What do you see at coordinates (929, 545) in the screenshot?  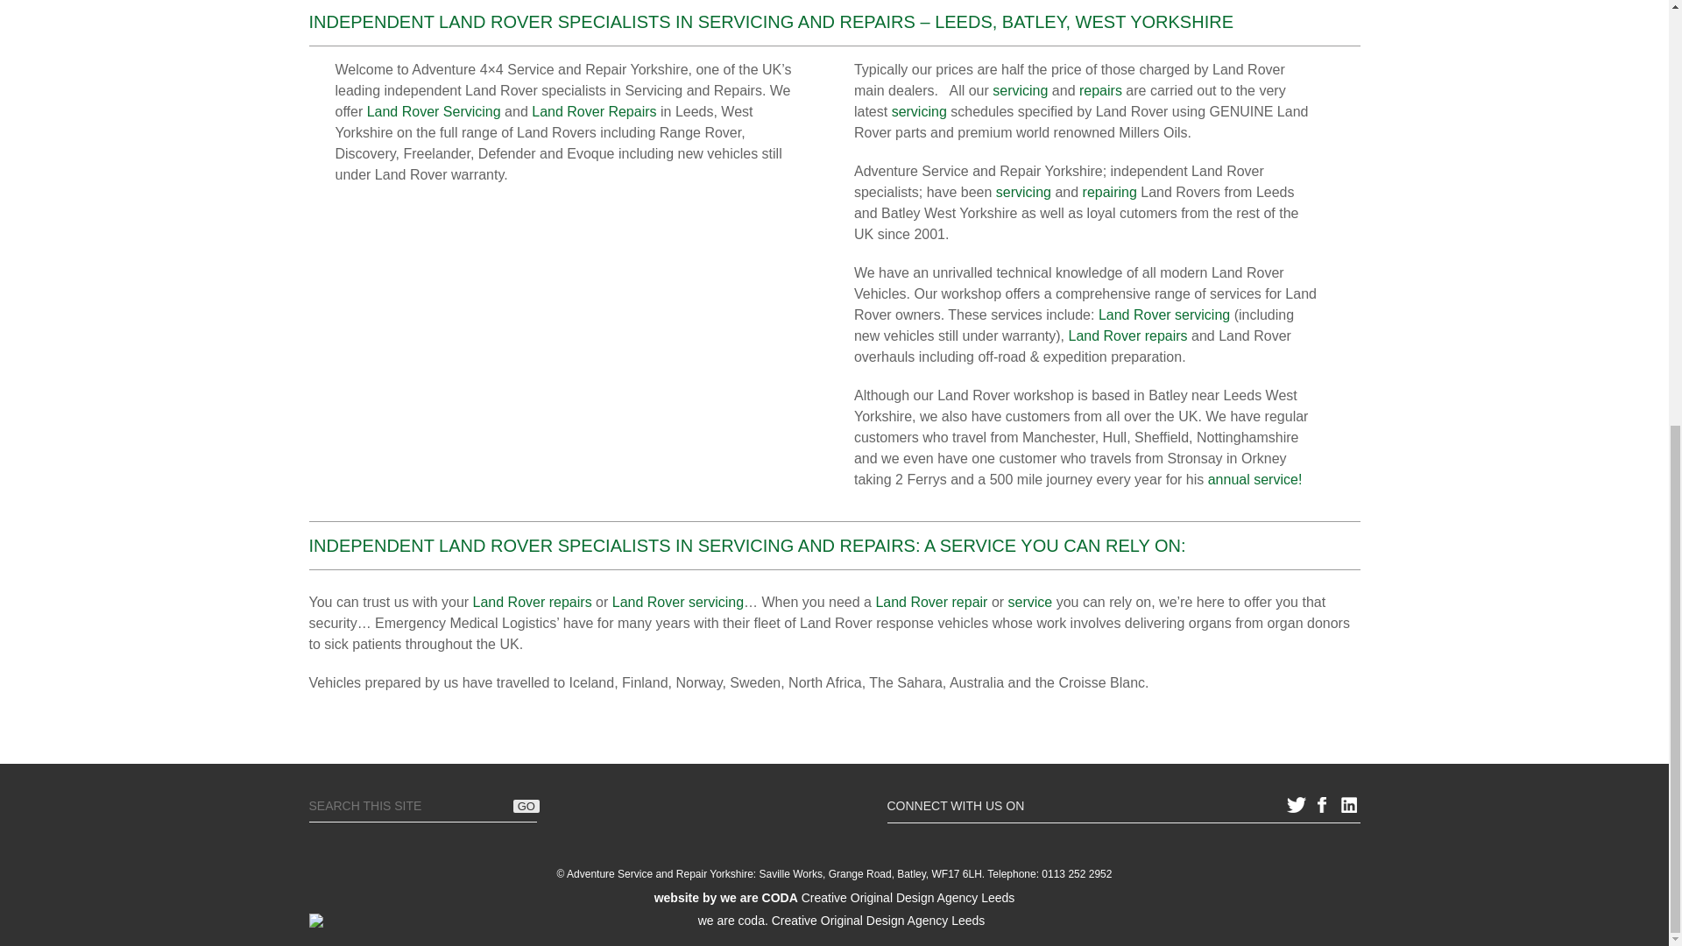 I see `REPAIRS: A SERVICE` at bounding box center [929, 545].